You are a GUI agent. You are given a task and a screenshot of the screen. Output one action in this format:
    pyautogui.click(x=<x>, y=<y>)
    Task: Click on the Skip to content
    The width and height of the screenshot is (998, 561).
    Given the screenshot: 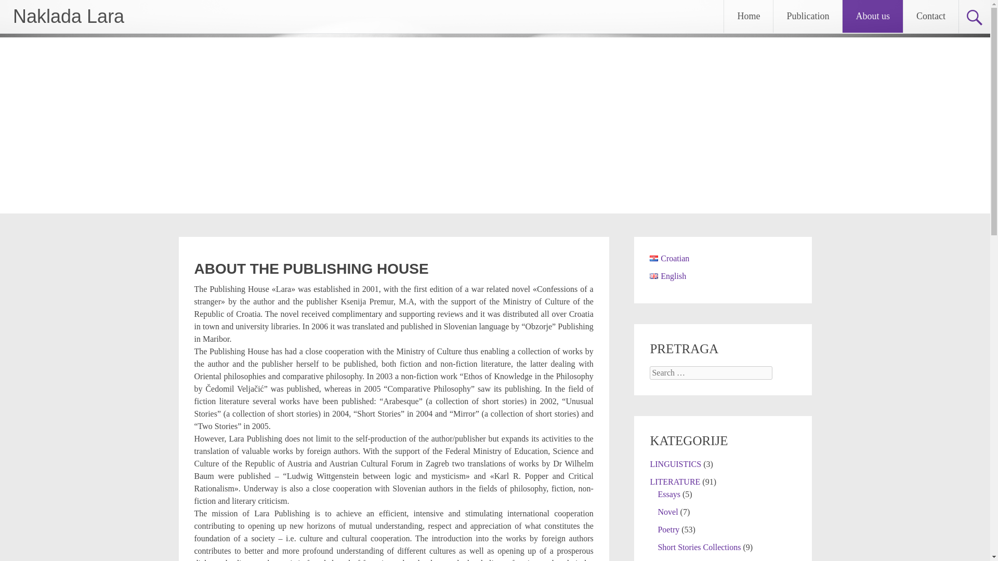 What is the action you would take?
    pyautogui.click(x=762, y=6)
    